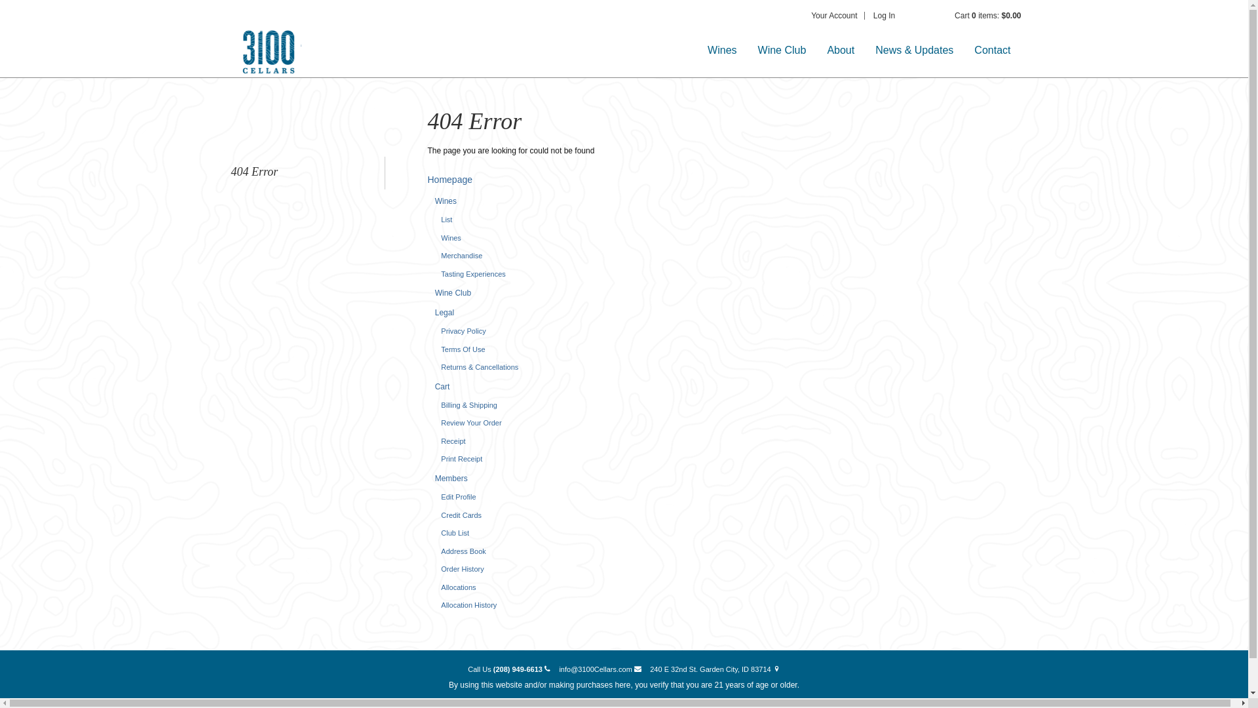 This screenshot has height=708, width=1258. What do you see at coordinates (834, 16) in the screenshot?
I see `Your Account` at bounding box center [834, 16].